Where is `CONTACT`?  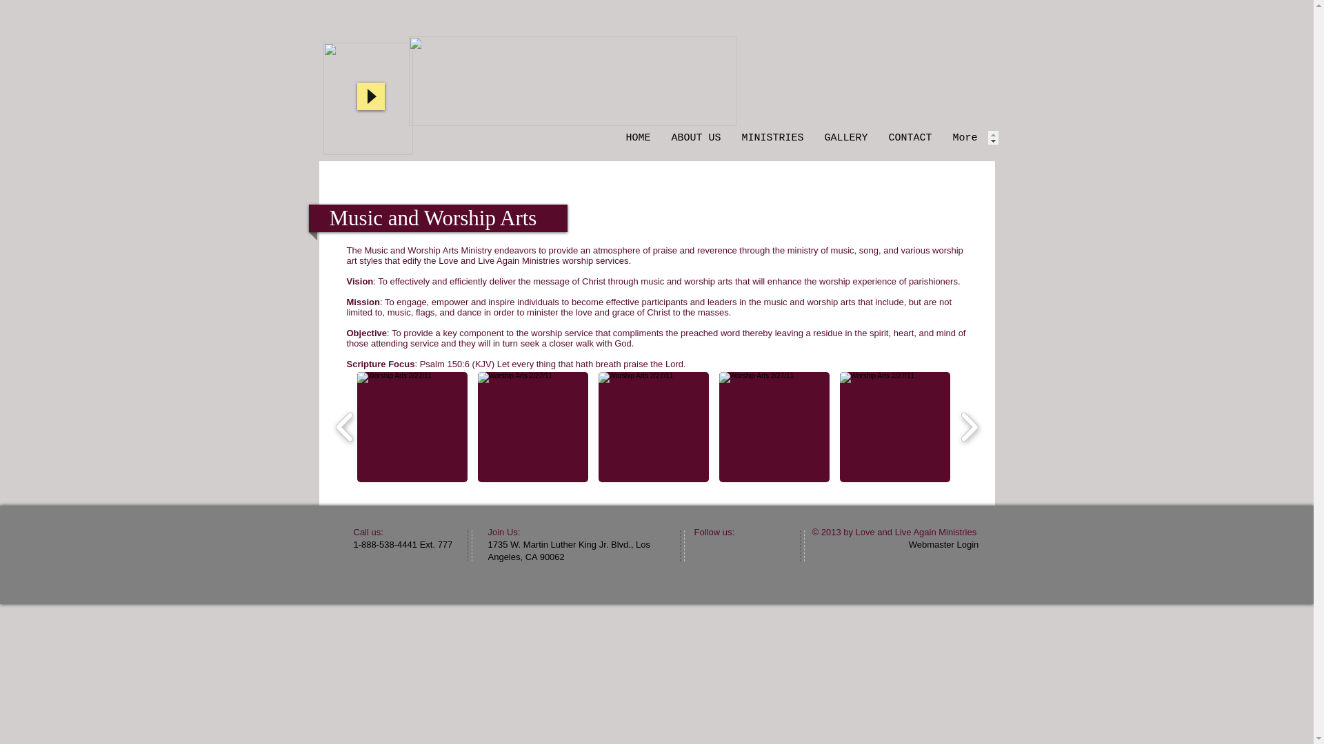 CONTACT is located at coordinates (909, 138).